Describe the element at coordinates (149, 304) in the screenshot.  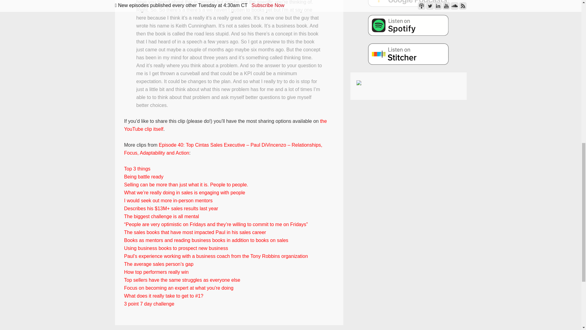
I see `3 point 7 day challenge` at that location.